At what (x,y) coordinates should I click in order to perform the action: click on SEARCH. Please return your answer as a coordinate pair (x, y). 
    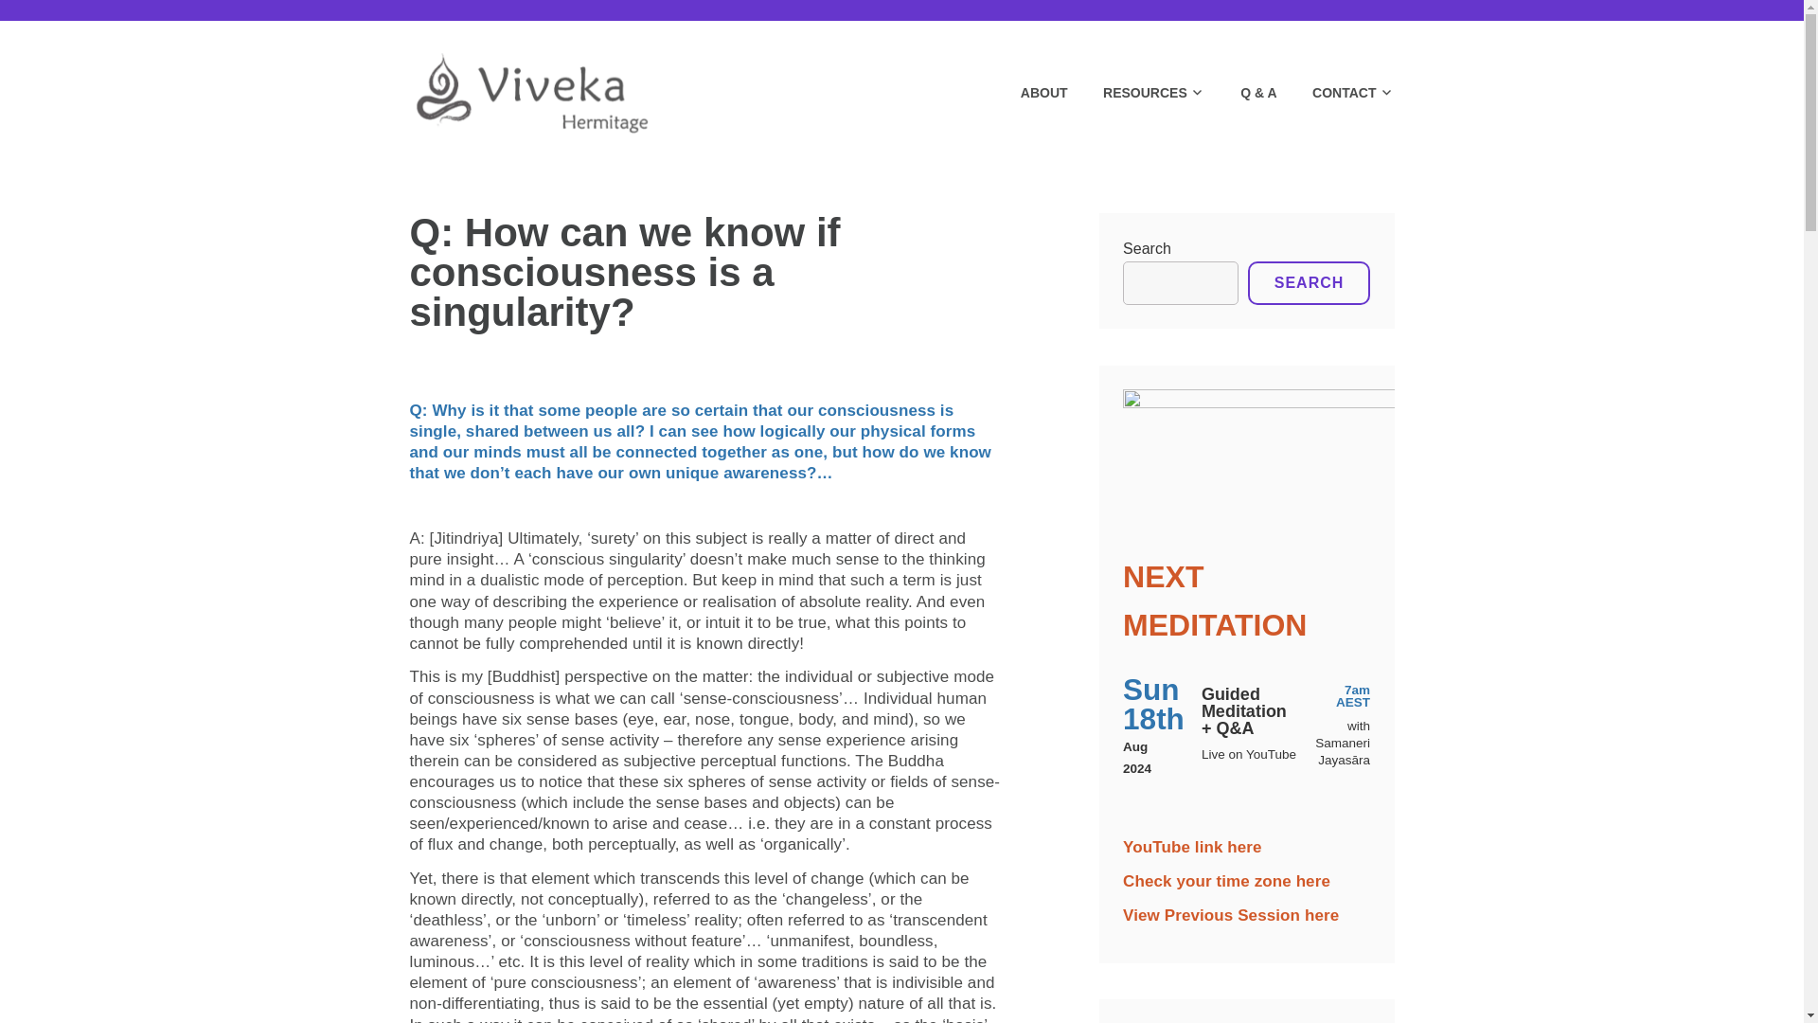
    Looking at the image, I should click on (1309, 282).